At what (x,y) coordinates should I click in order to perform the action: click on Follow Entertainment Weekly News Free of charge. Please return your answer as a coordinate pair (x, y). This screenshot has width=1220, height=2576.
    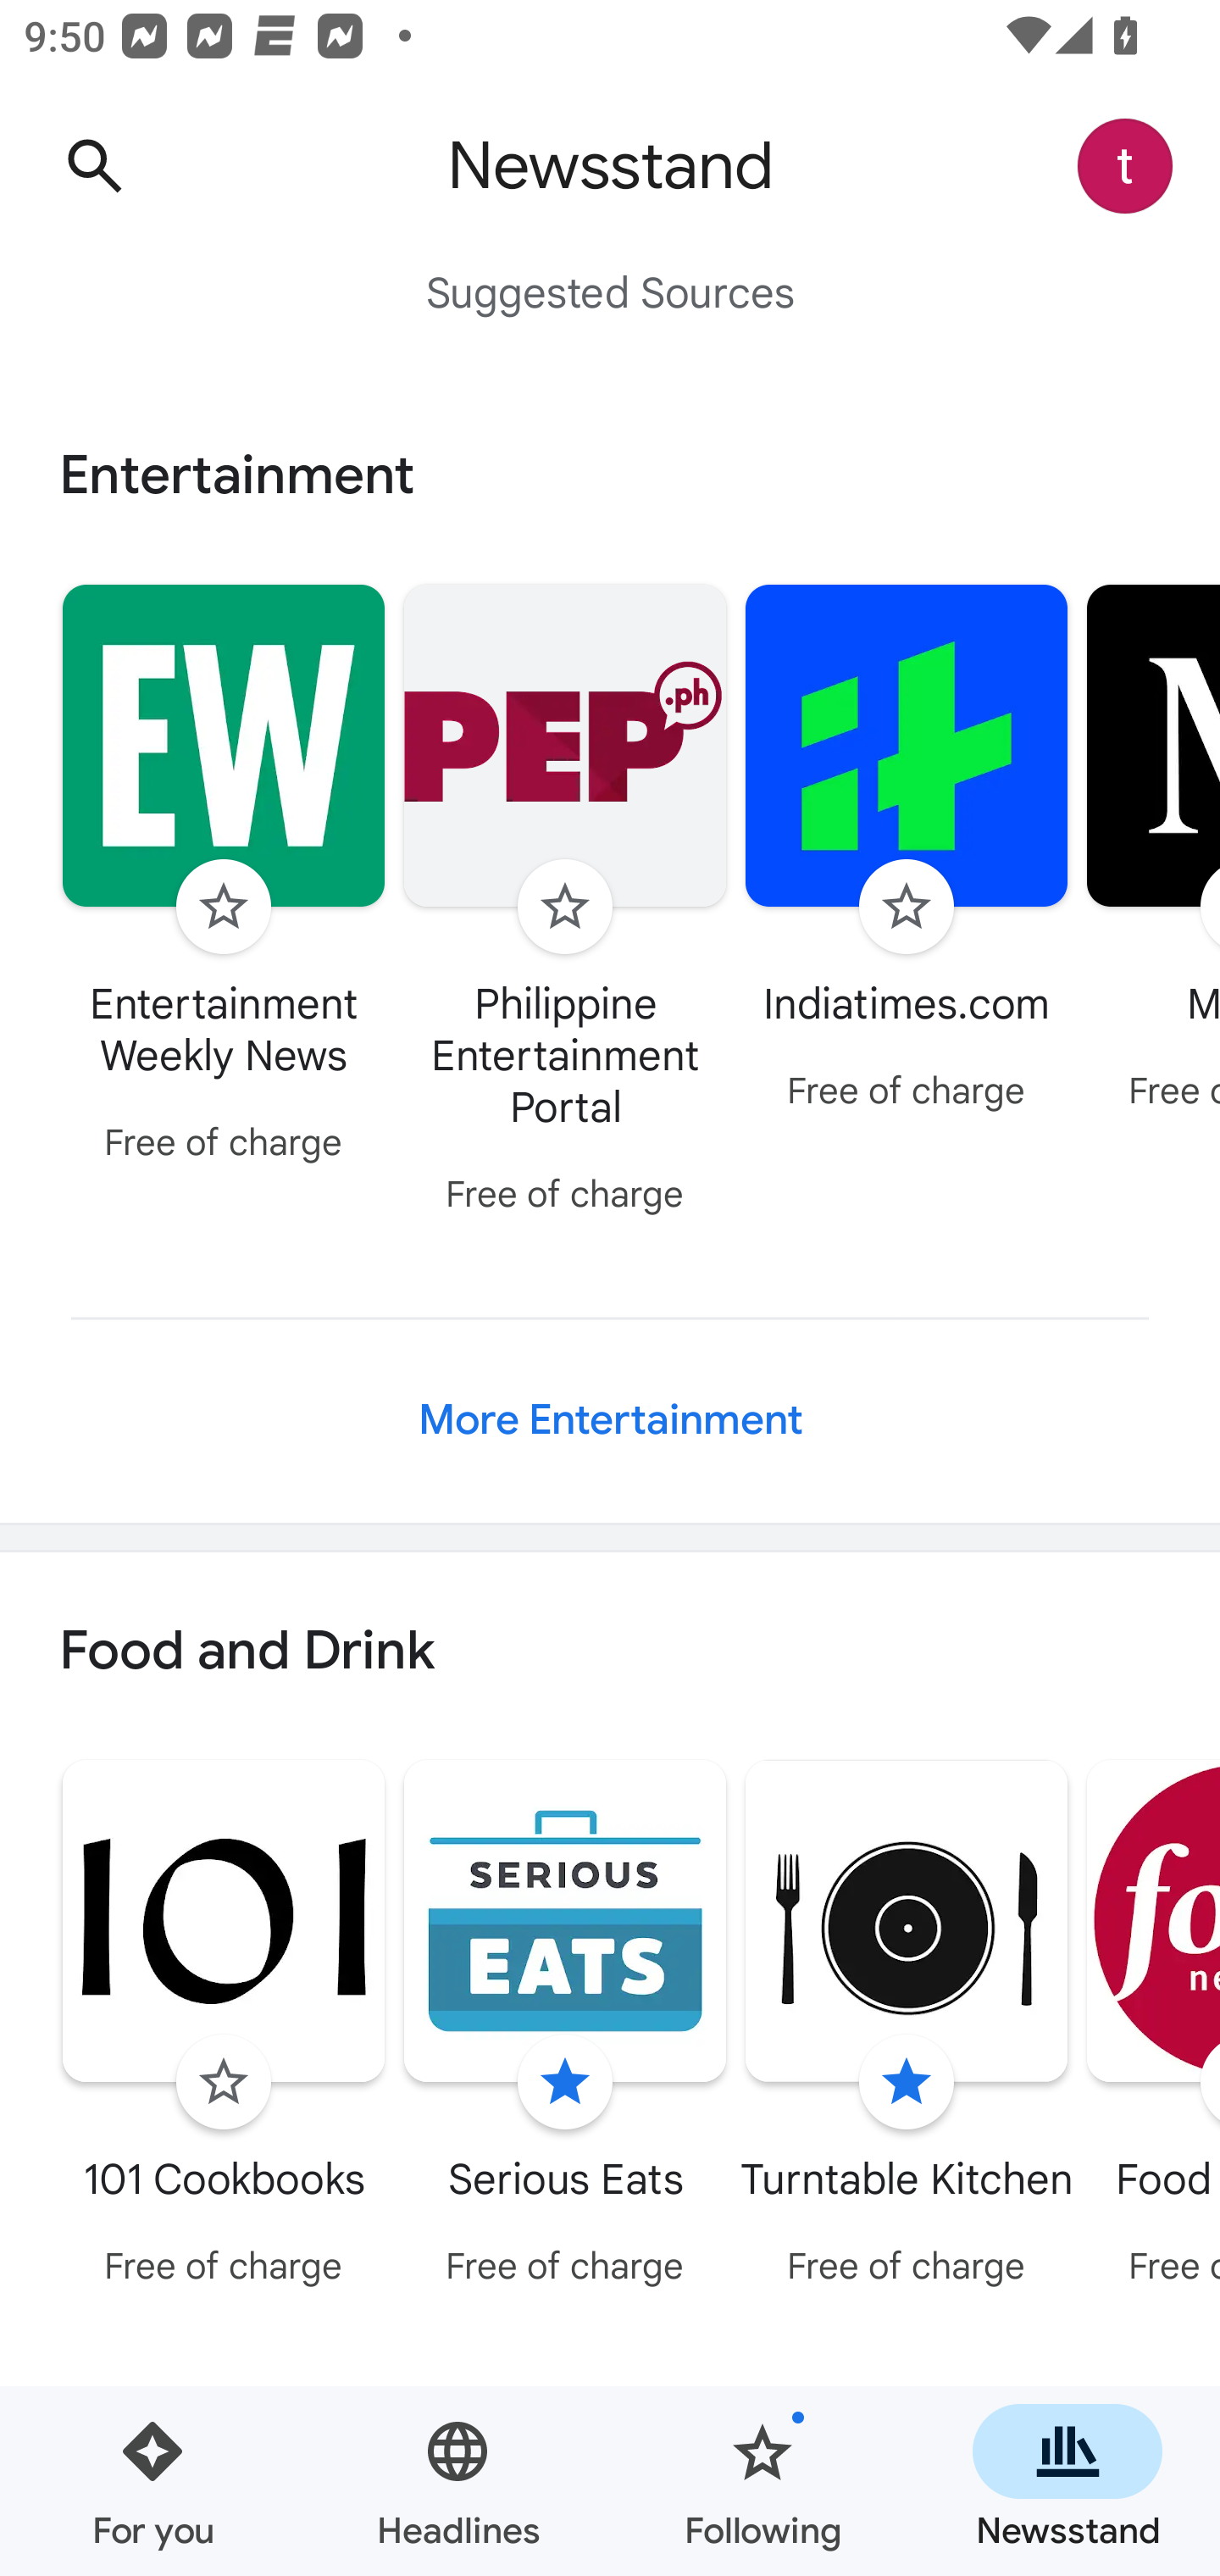
    Looking at the image, I should click on (224, 878).